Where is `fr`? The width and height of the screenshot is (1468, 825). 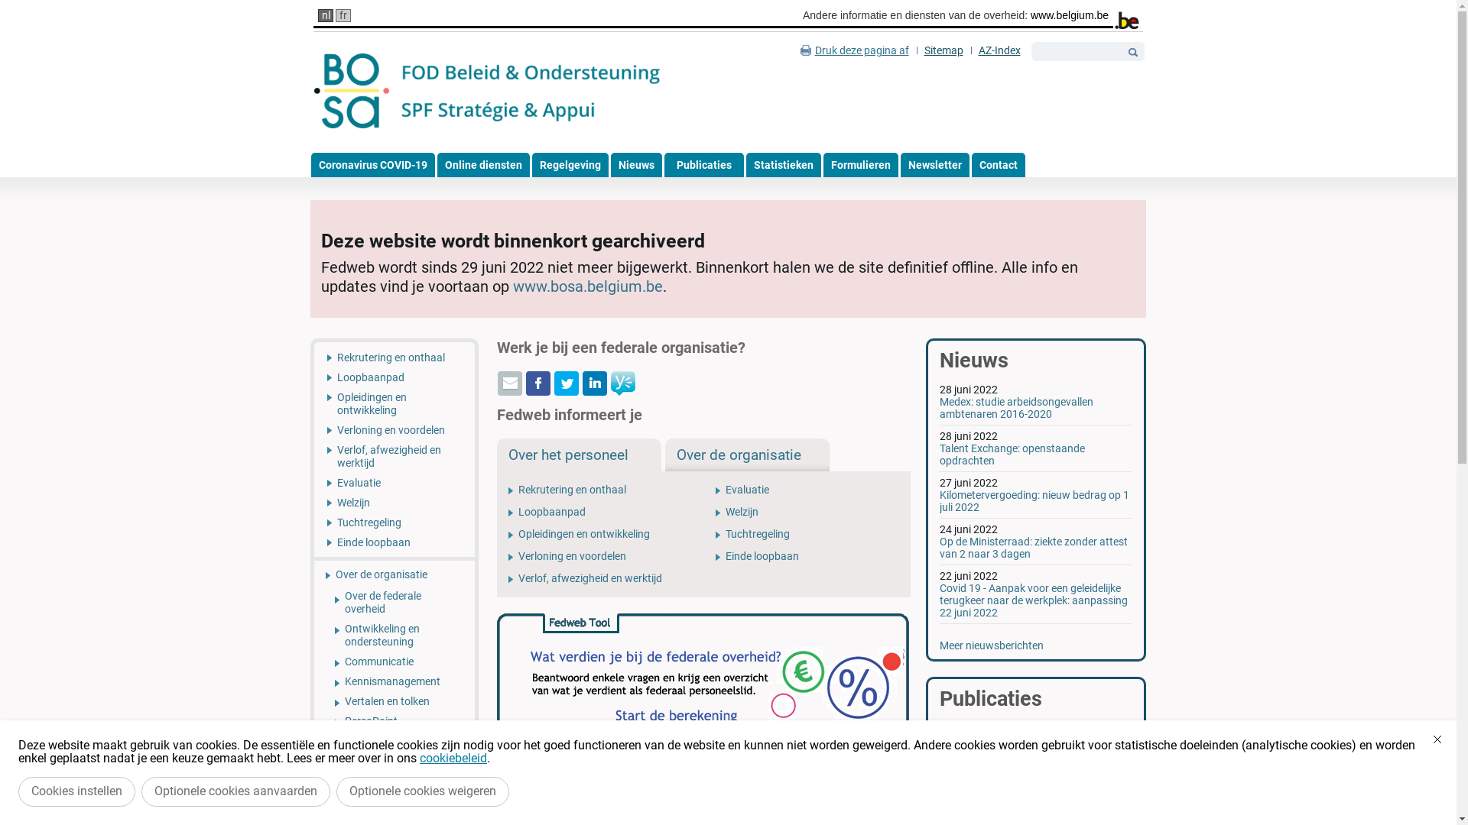 fr is located at coordinates (343, 15).